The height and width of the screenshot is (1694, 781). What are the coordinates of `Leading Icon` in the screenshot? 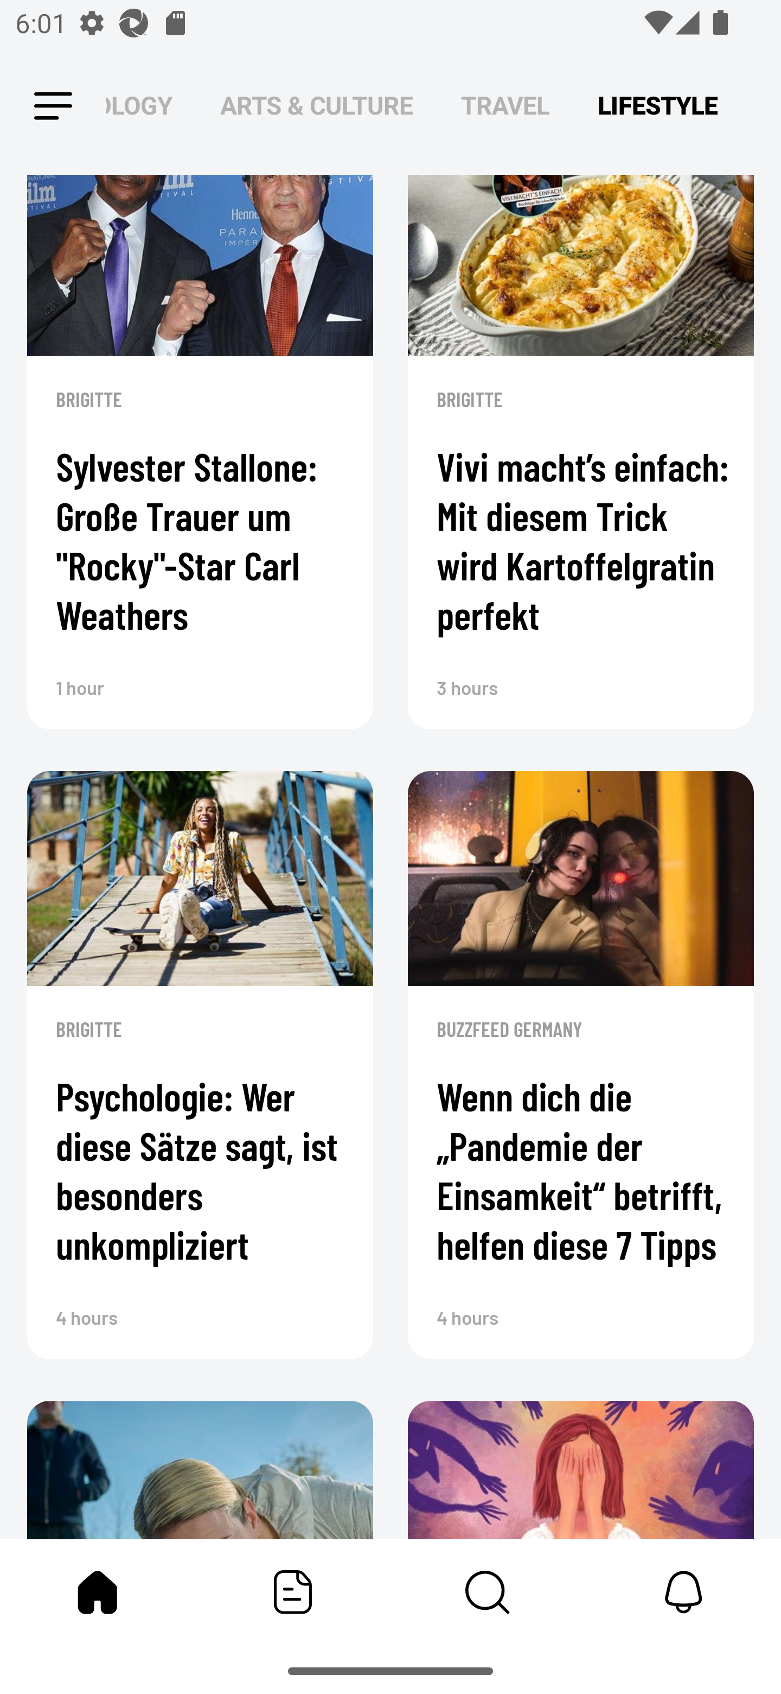 It's located at (53, 106).